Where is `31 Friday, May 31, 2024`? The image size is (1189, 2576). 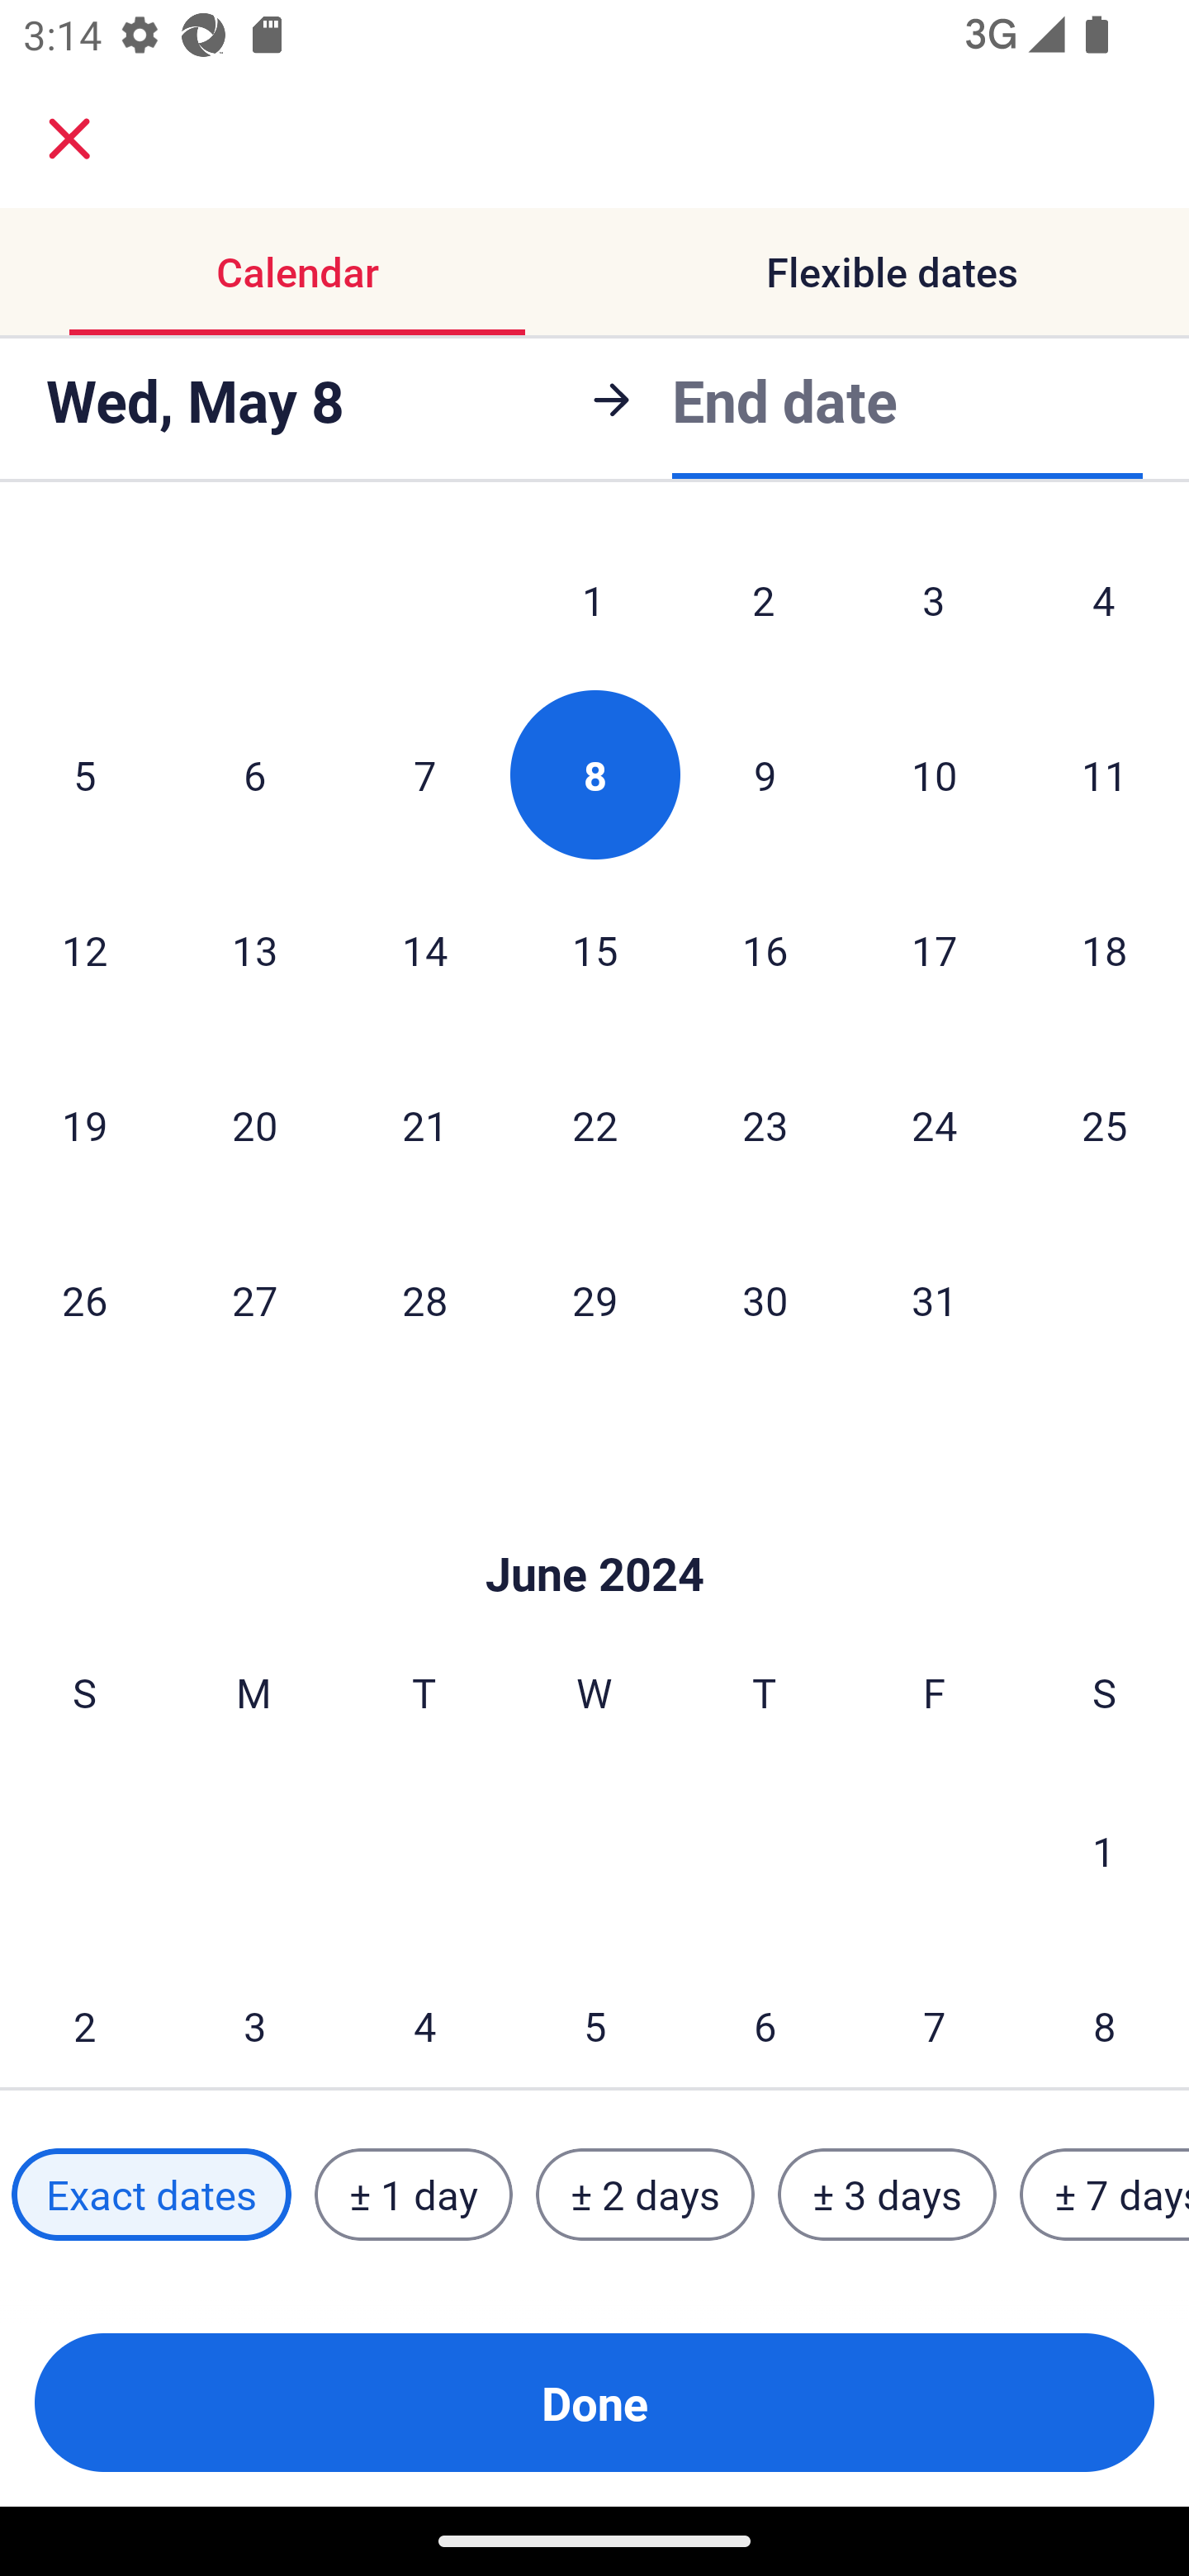 31 Friday, May 31, 2024 is located at coordinates (935, 1300).